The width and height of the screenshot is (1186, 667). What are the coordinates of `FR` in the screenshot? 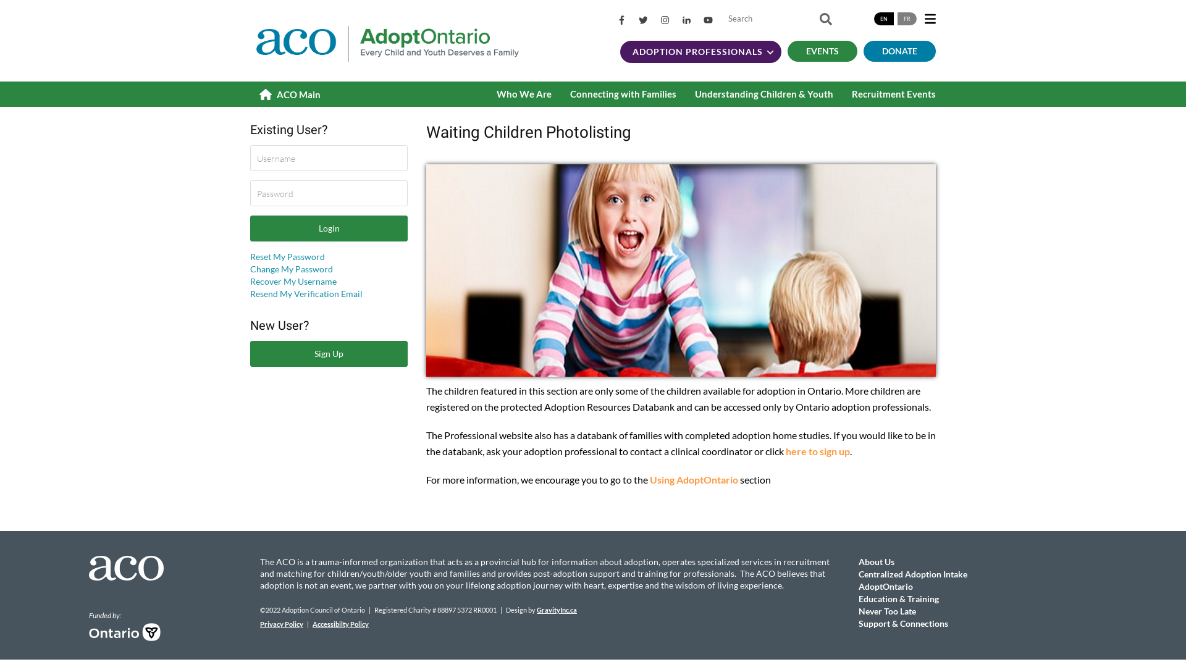 It's located at (907, 19).